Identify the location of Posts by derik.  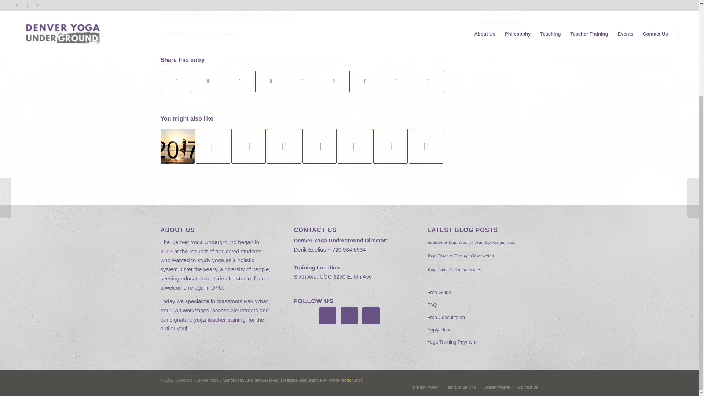
(227, 34).